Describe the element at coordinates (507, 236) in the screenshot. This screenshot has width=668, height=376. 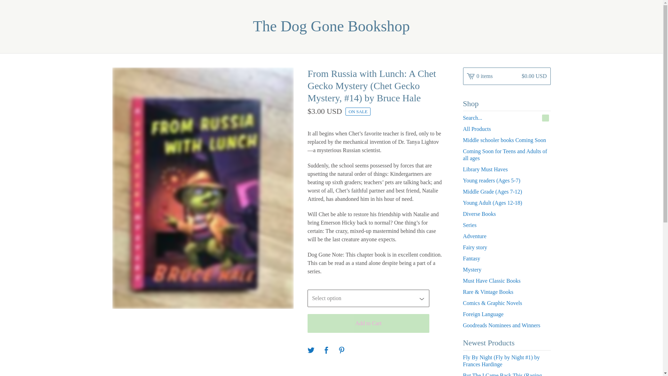
I see `Adventure` at that location.